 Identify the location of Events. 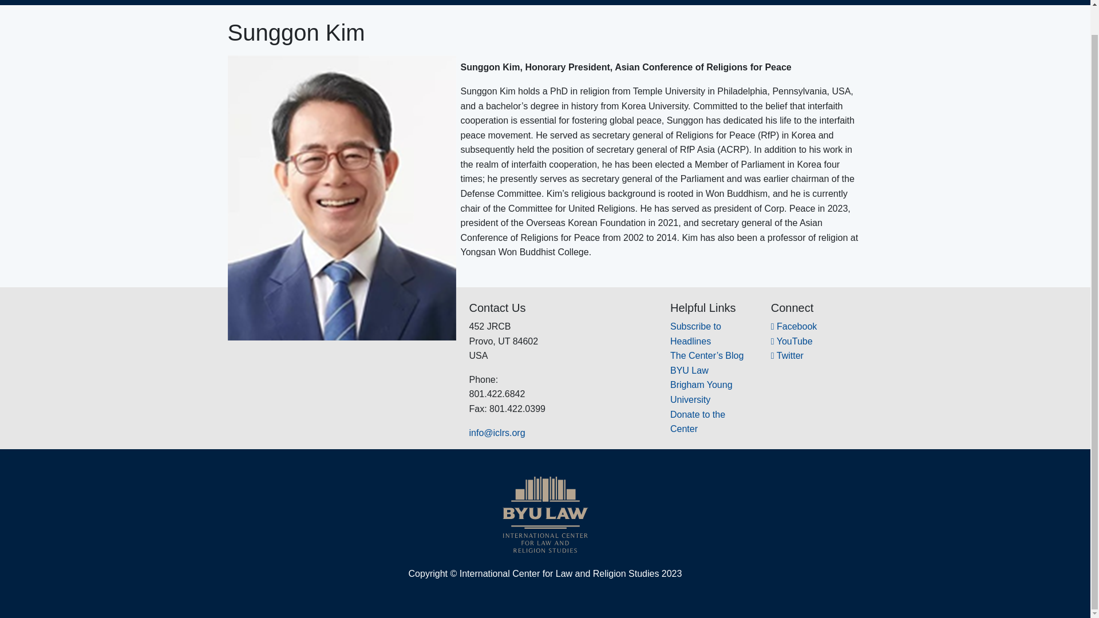
(689, 0).